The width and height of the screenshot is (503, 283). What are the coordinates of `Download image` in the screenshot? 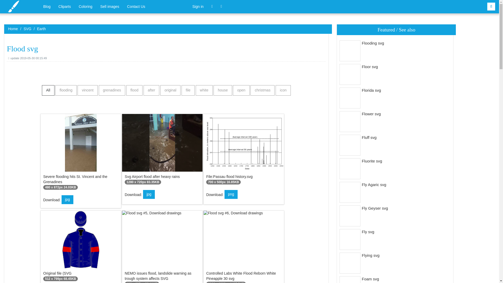 It's located at (231, 194).